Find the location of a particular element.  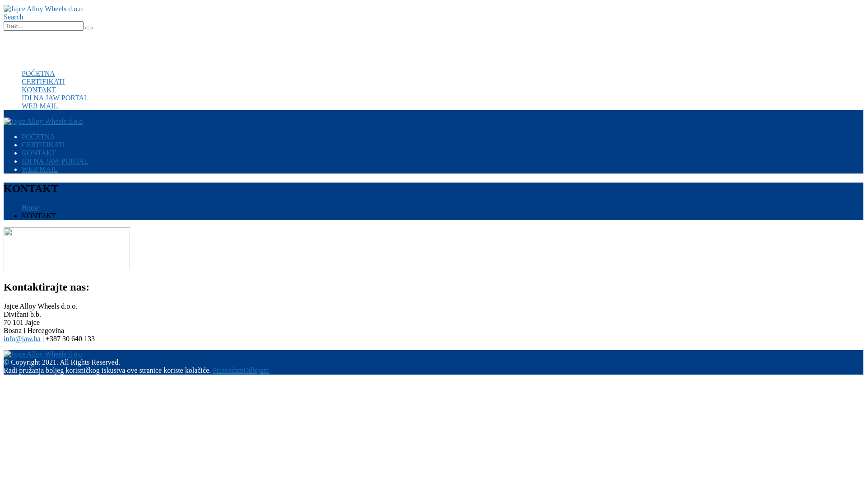

WEB MAIL is located at coordinates (40, 169).